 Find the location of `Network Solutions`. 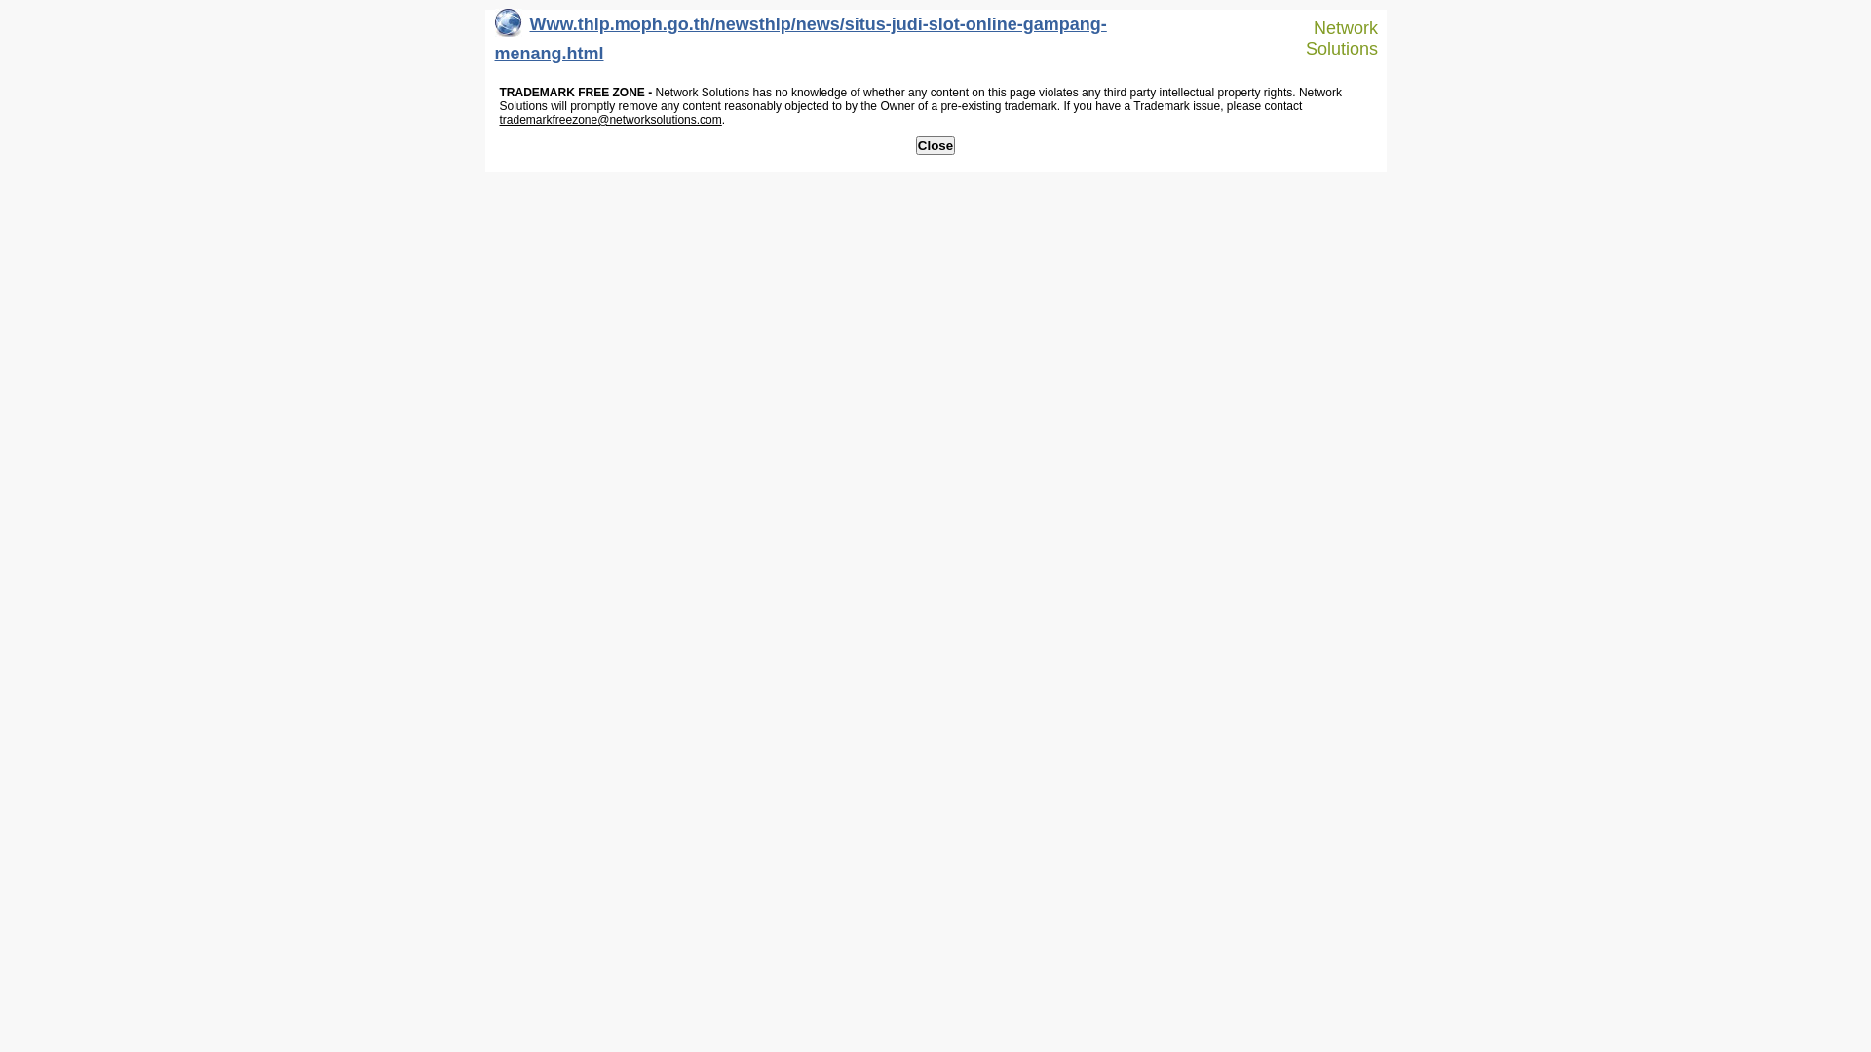

Network Solutions is located at coordinates (1333, 39).